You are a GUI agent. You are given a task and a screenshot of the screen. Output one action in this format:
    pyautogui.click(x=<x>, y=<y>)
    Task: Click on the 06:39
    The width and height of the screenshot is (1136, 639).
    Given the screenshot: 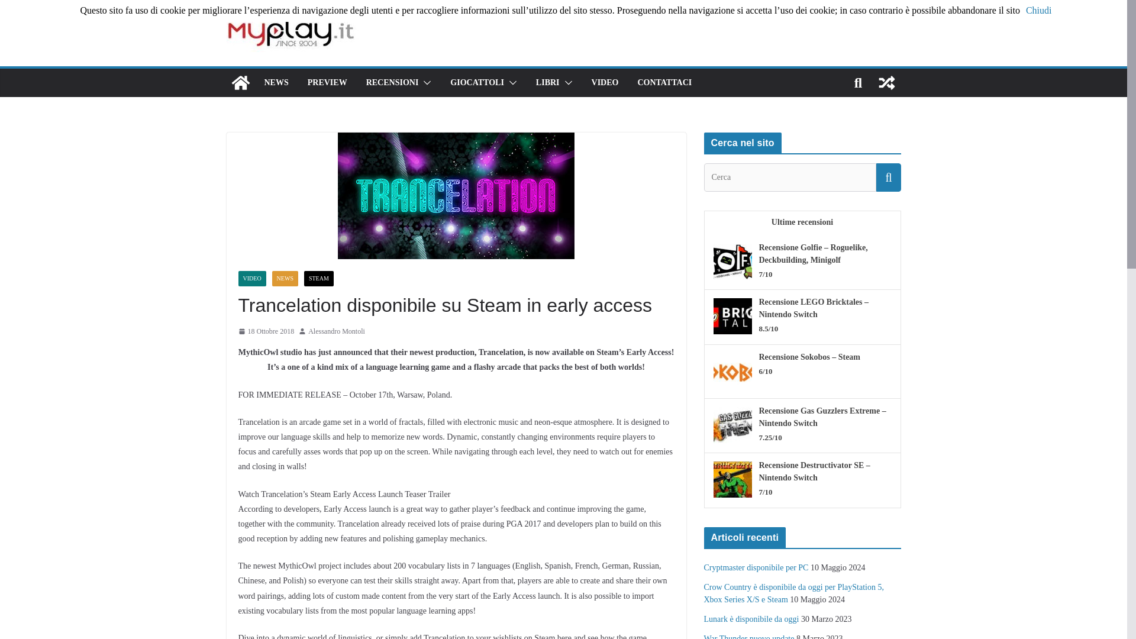 What is the action you would take?
    pyautogui.click(x=266, y=331)
    